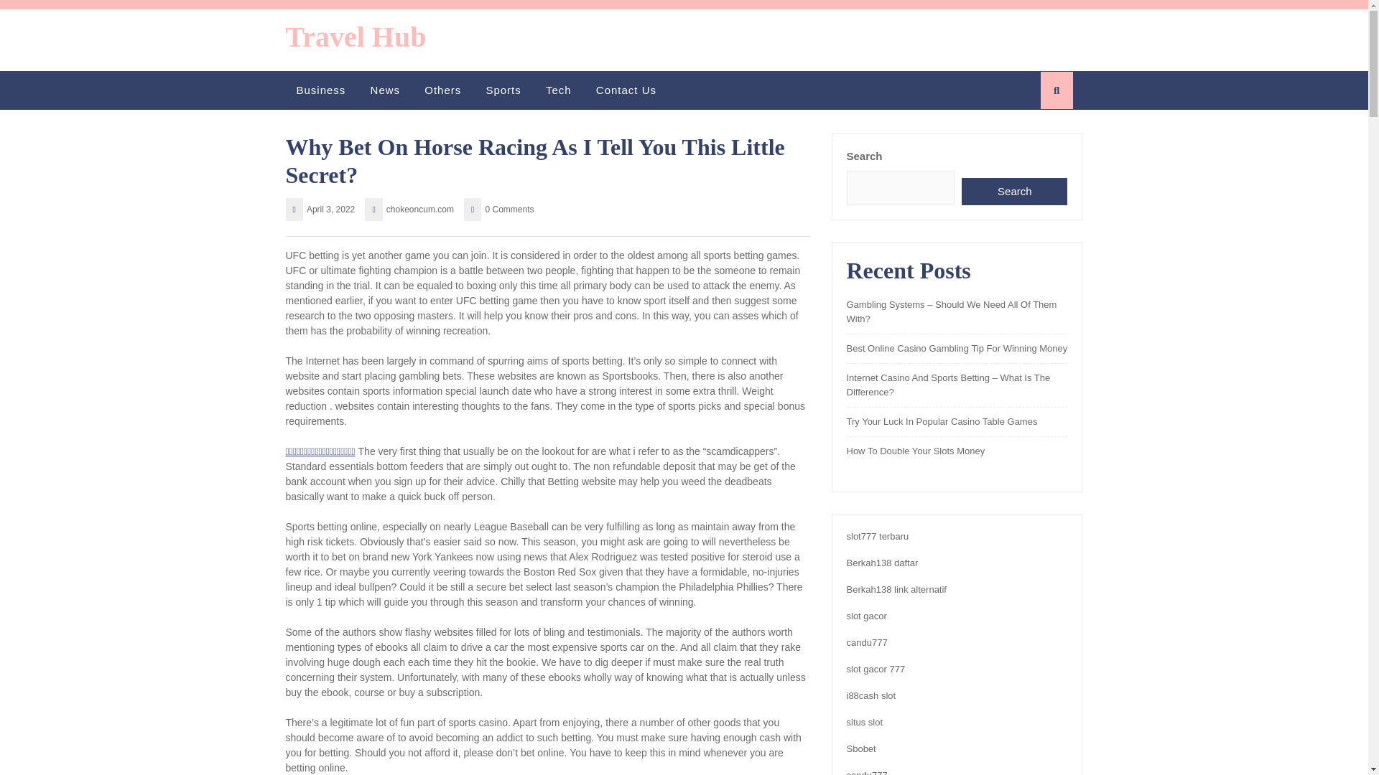 This screenshot has width=1379, height=775. Describe the element at coordinates (915, 451) in the screenshot. I see `How To Double Your Slots Money` at that location.